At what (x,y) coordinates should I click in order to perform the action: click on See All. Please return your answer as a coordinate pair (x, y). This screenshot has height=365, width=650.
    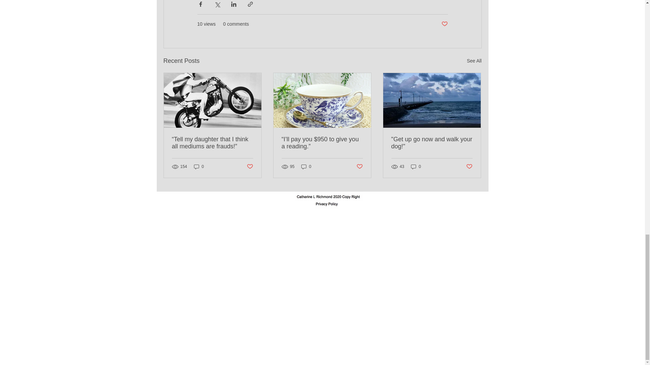
    Looking at the image, I should click on (474, 61).